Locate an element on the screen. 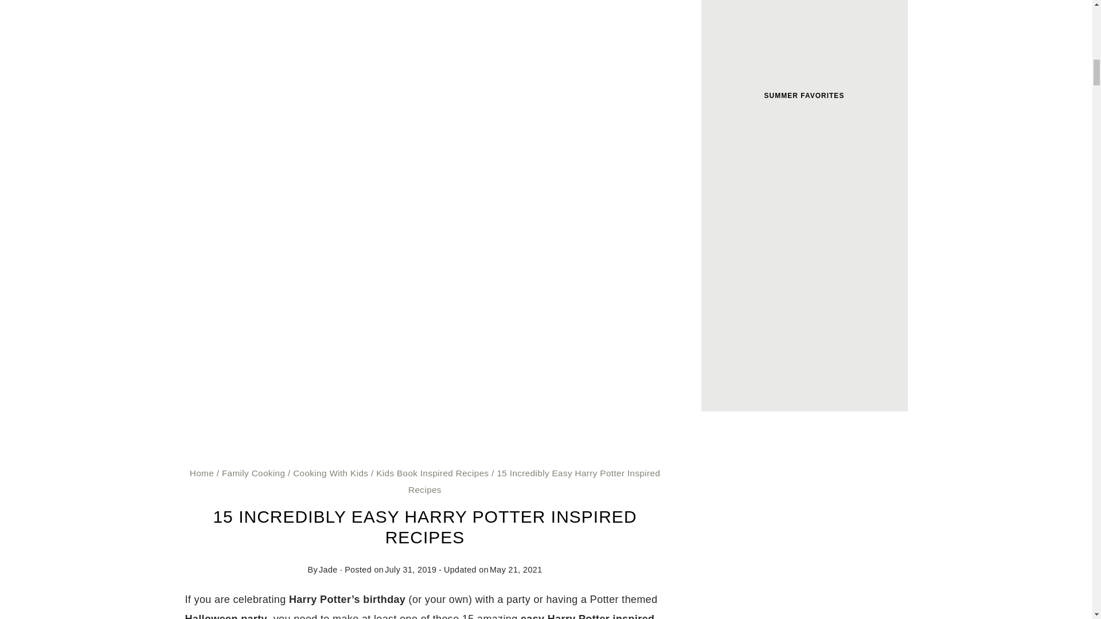 The height and width of the screenshot is (619, 1101). Family Cooking is located at coordinates (253, 472).